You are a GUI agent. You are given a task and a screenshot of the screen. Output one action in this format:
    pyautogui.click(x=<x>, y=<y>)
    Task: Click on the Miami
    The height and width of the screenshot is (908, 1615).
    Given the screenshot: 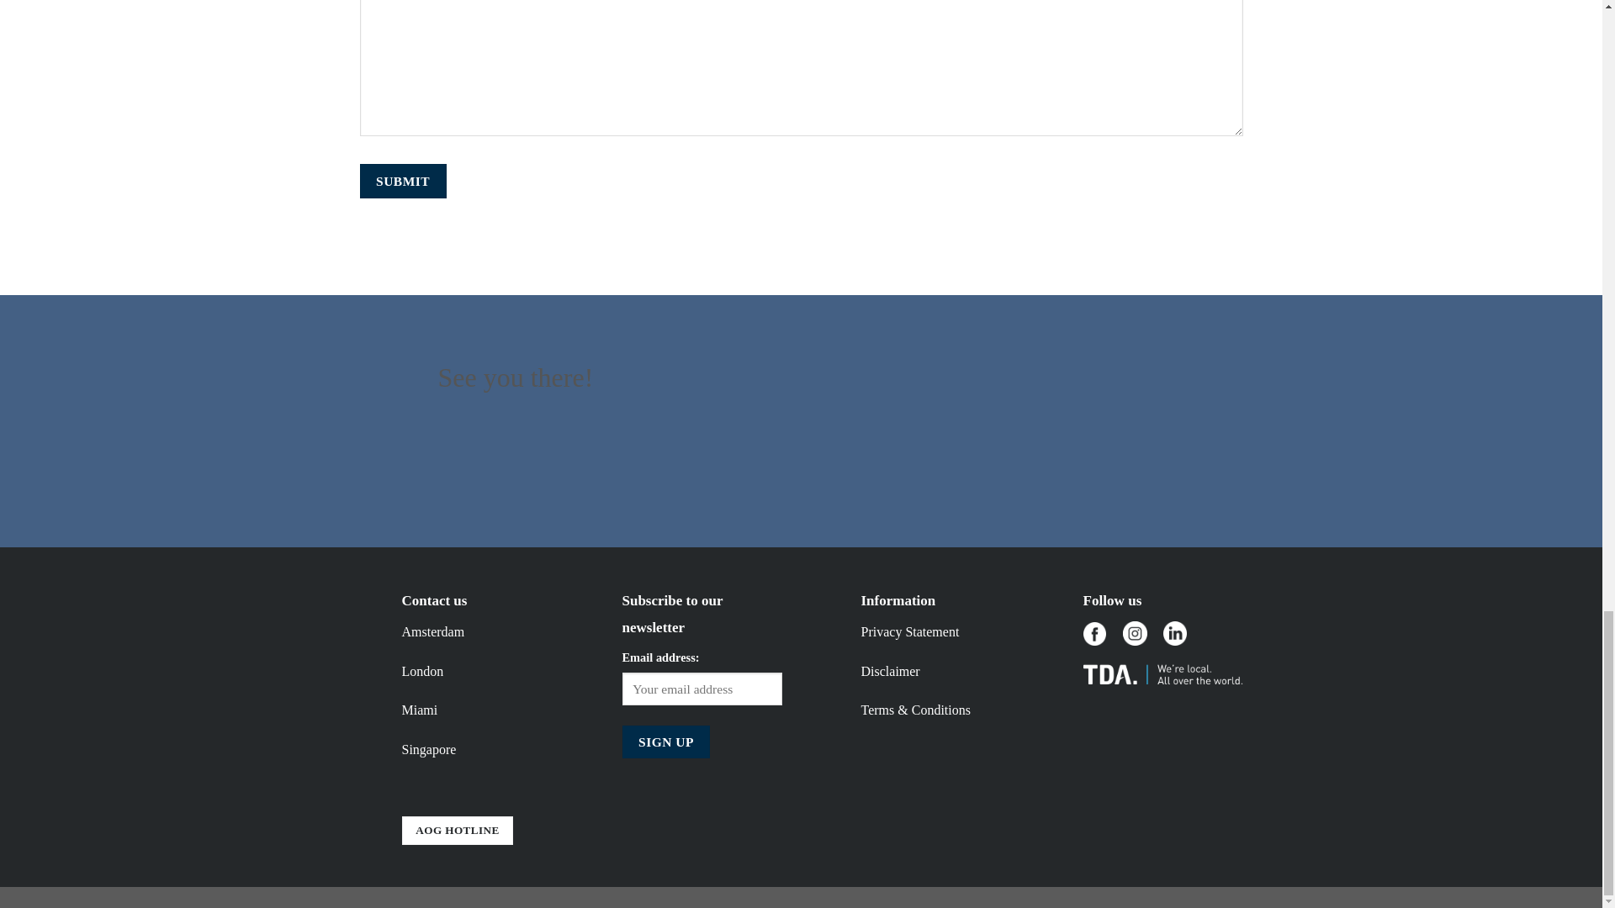 What is the action you would take?
    pyautogui.click(x=420, y=710)
    